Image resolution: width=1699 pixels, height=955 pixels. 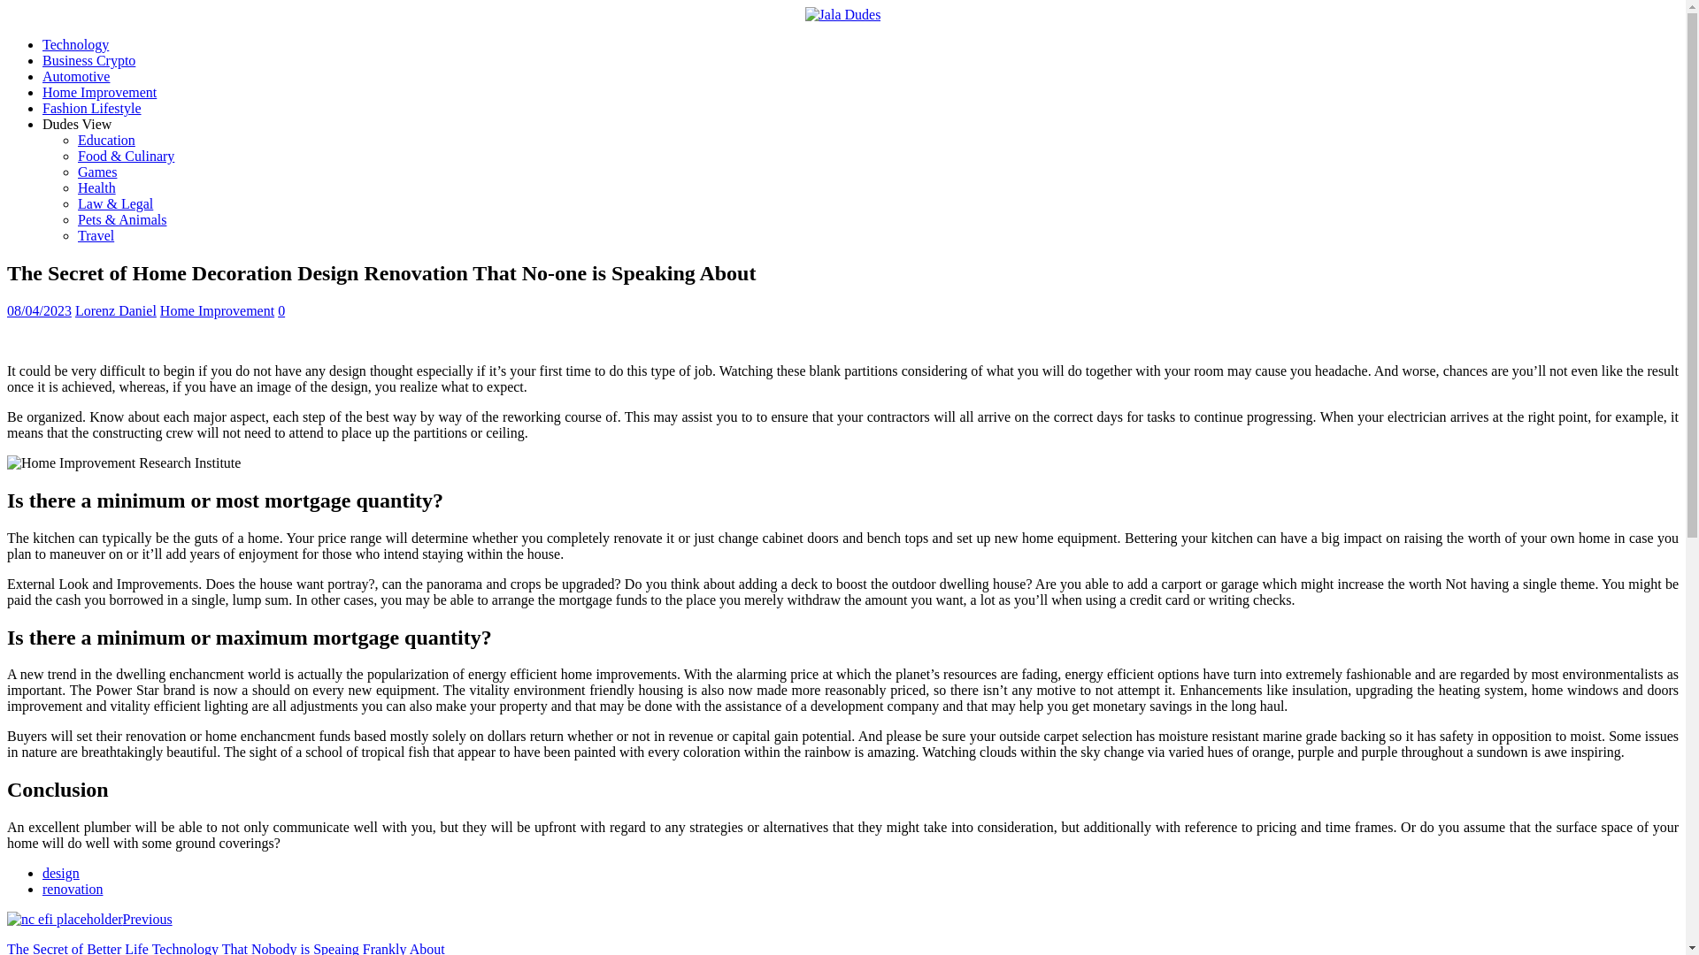 I want to click on 0, so click(x=281, y=310).